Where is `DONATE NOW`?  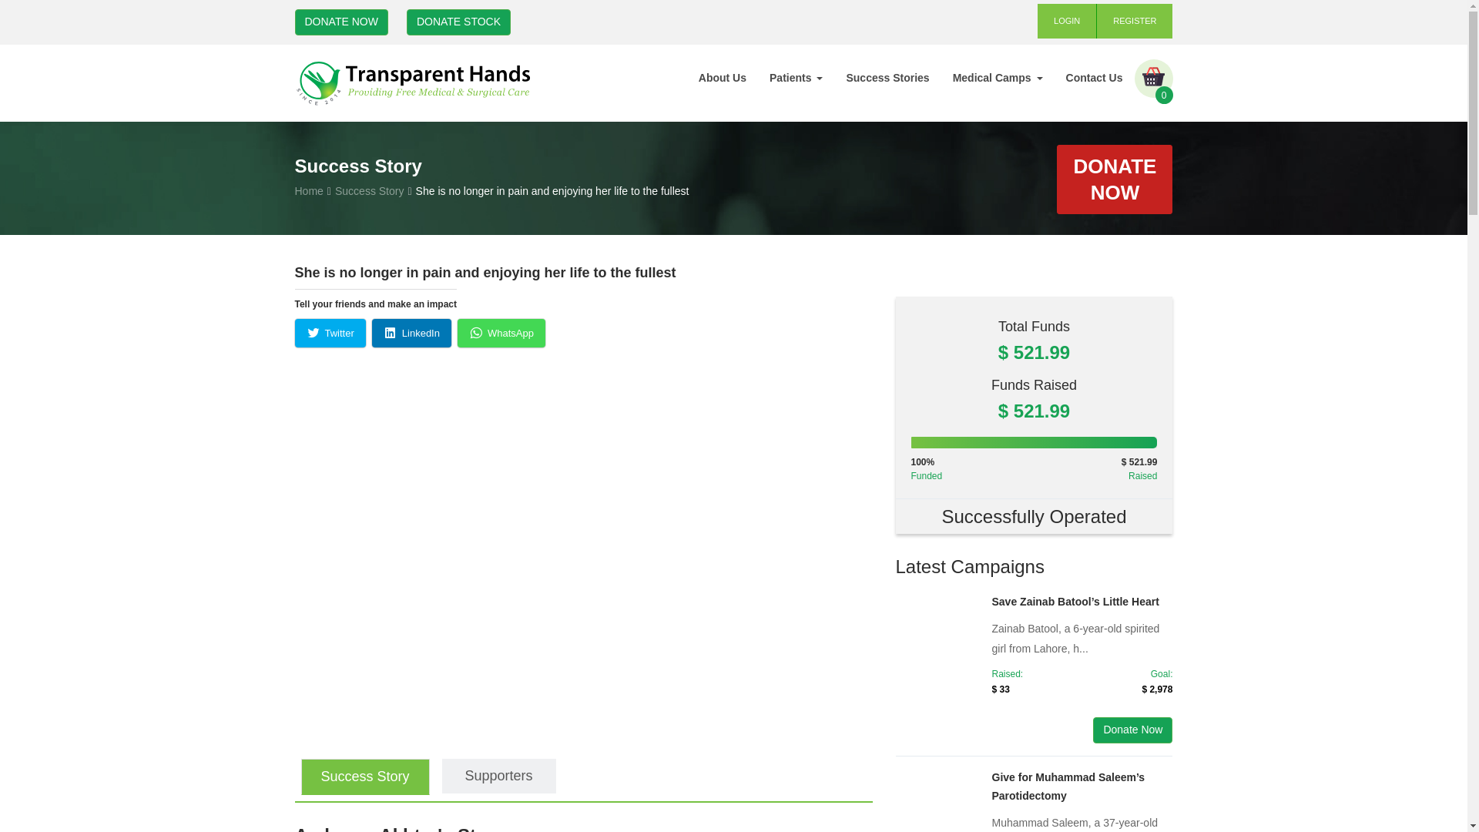
DONATE NOW is located at coordinates (340, 22).